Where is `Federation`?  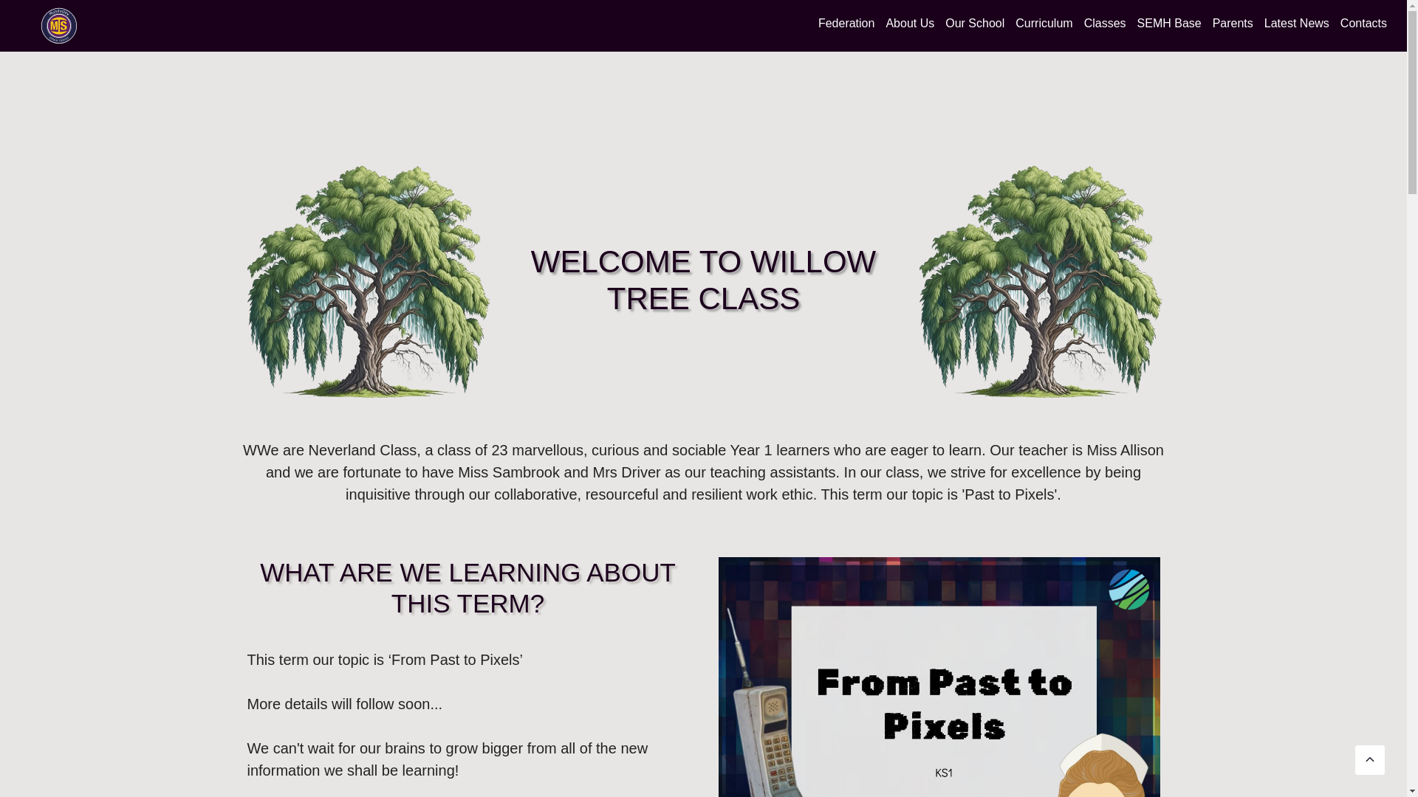
Federation is located at coordinates (846, 24).